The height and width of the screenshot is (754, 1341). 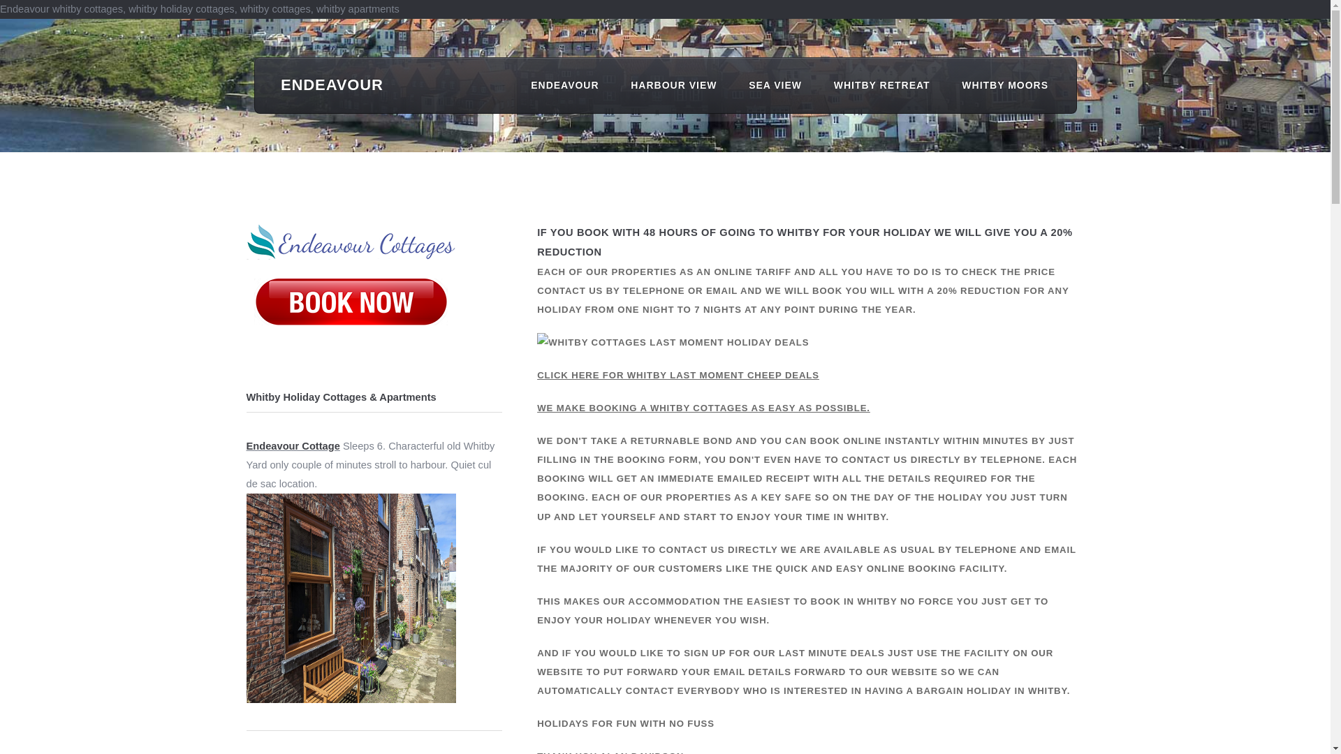 What do you see at coordinates (292, 445) in the screenshot?
I see `Endeavour Cottage` at bounding box center [292, 445].